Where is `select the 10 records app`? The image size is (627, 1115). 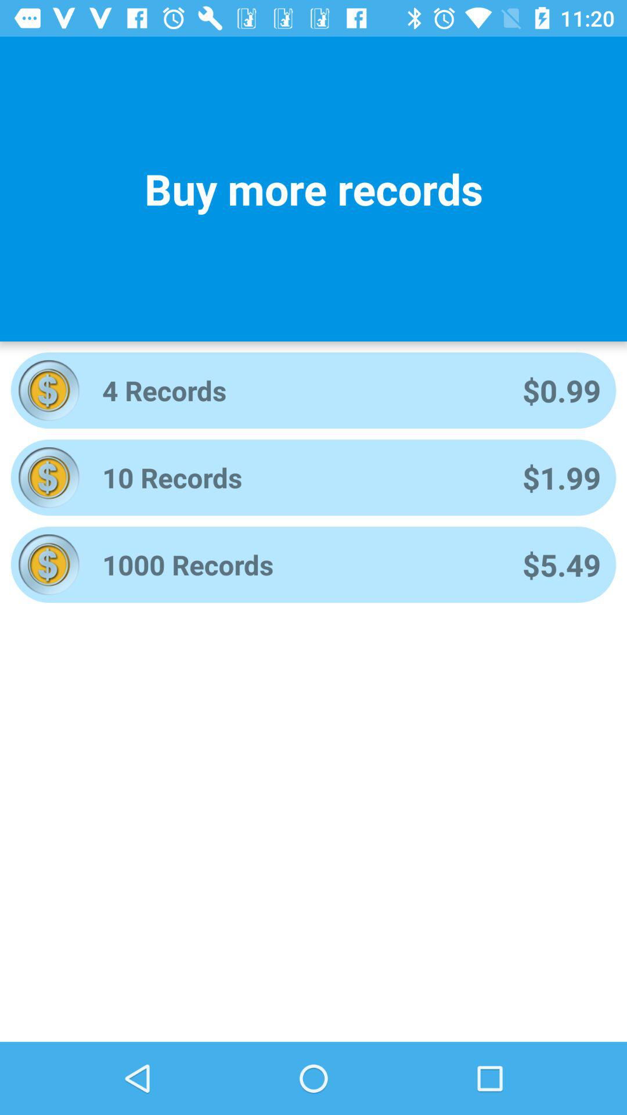 select the 10 records app is located at coordinates (297, 477).